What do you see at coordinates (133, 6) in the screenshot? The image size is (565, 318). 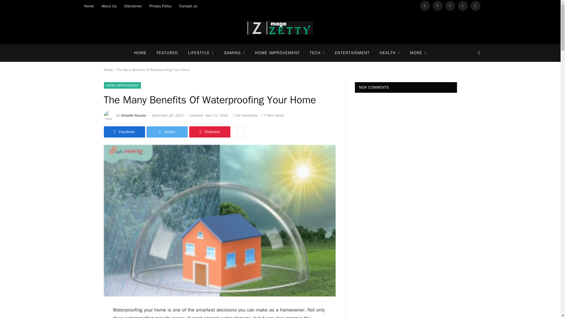 I see `Disclaimer` at bounding box center [133, 6].